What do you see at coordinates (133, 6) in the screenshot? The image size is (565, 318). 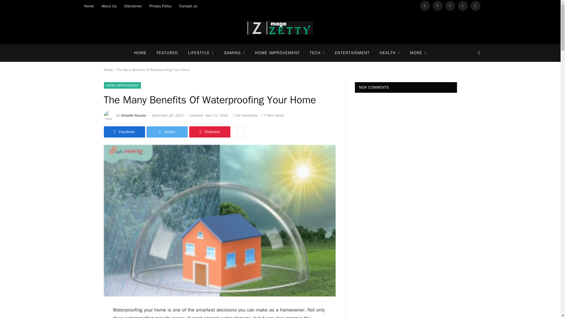 I see `Disclaimer` at bounding box center [133, 6].